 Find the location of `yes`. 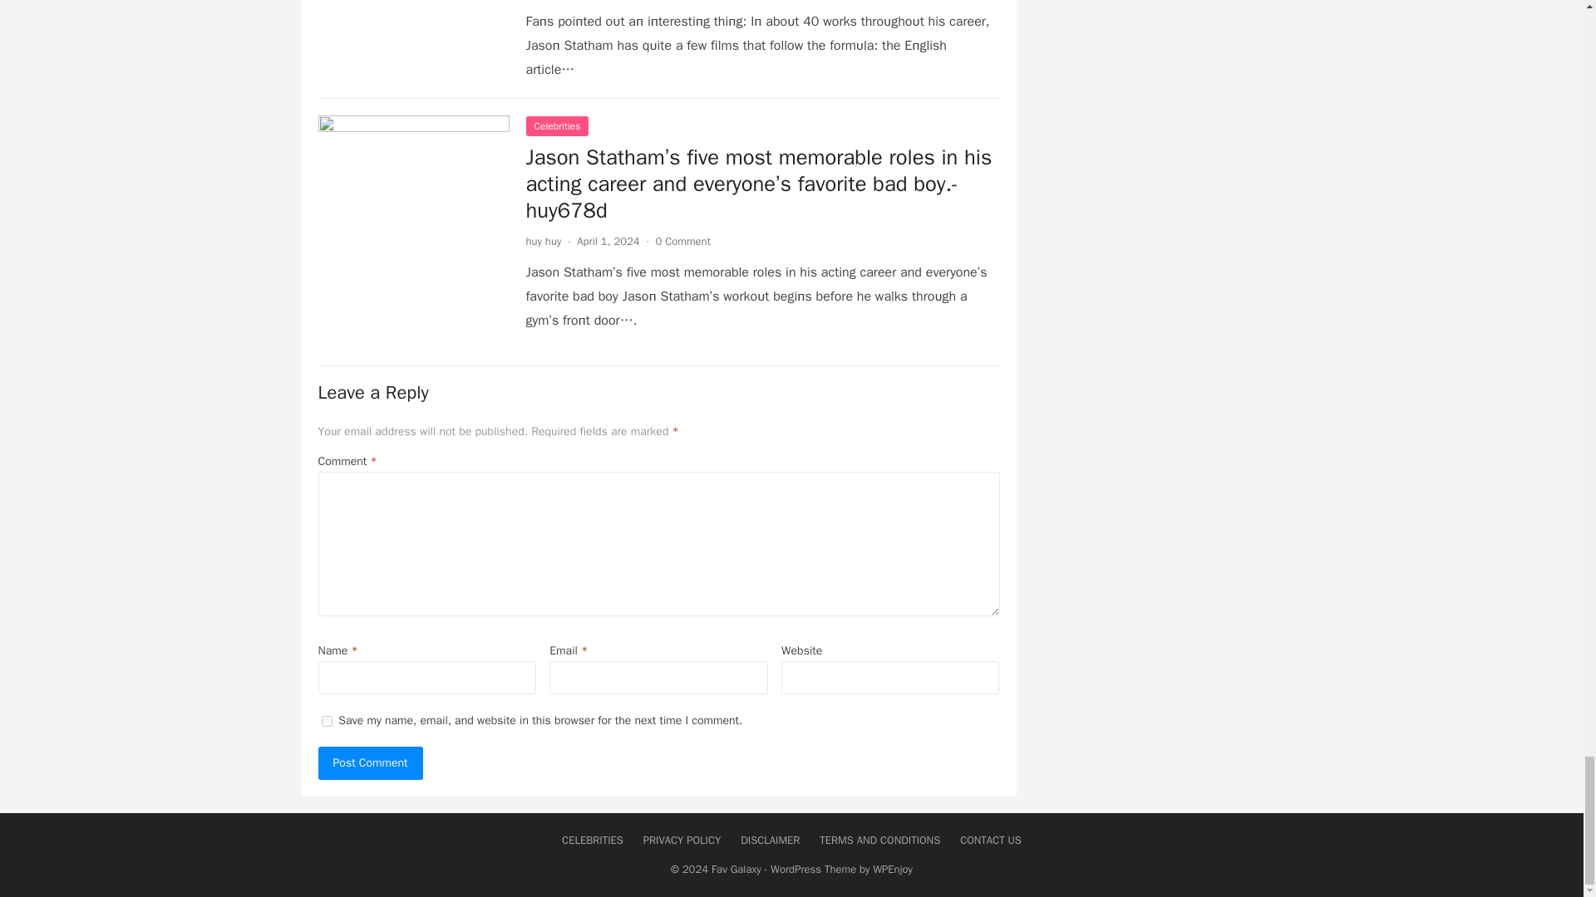

yes is located at coordinates (326, 721).